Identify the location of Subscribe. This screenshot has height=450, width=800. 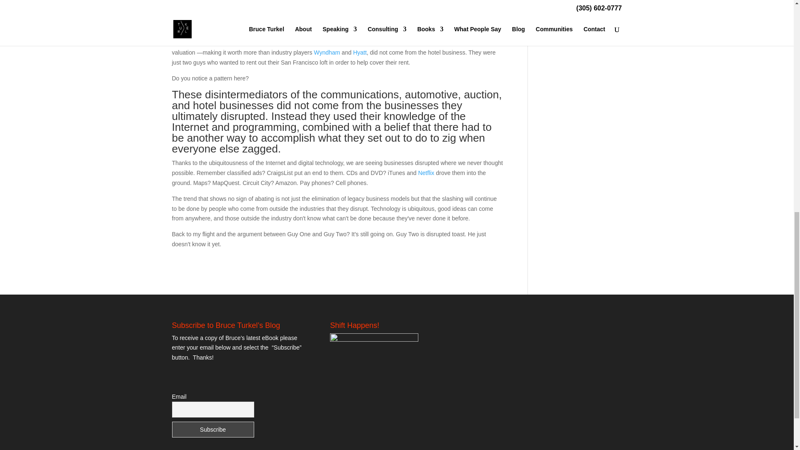
(212, 429).